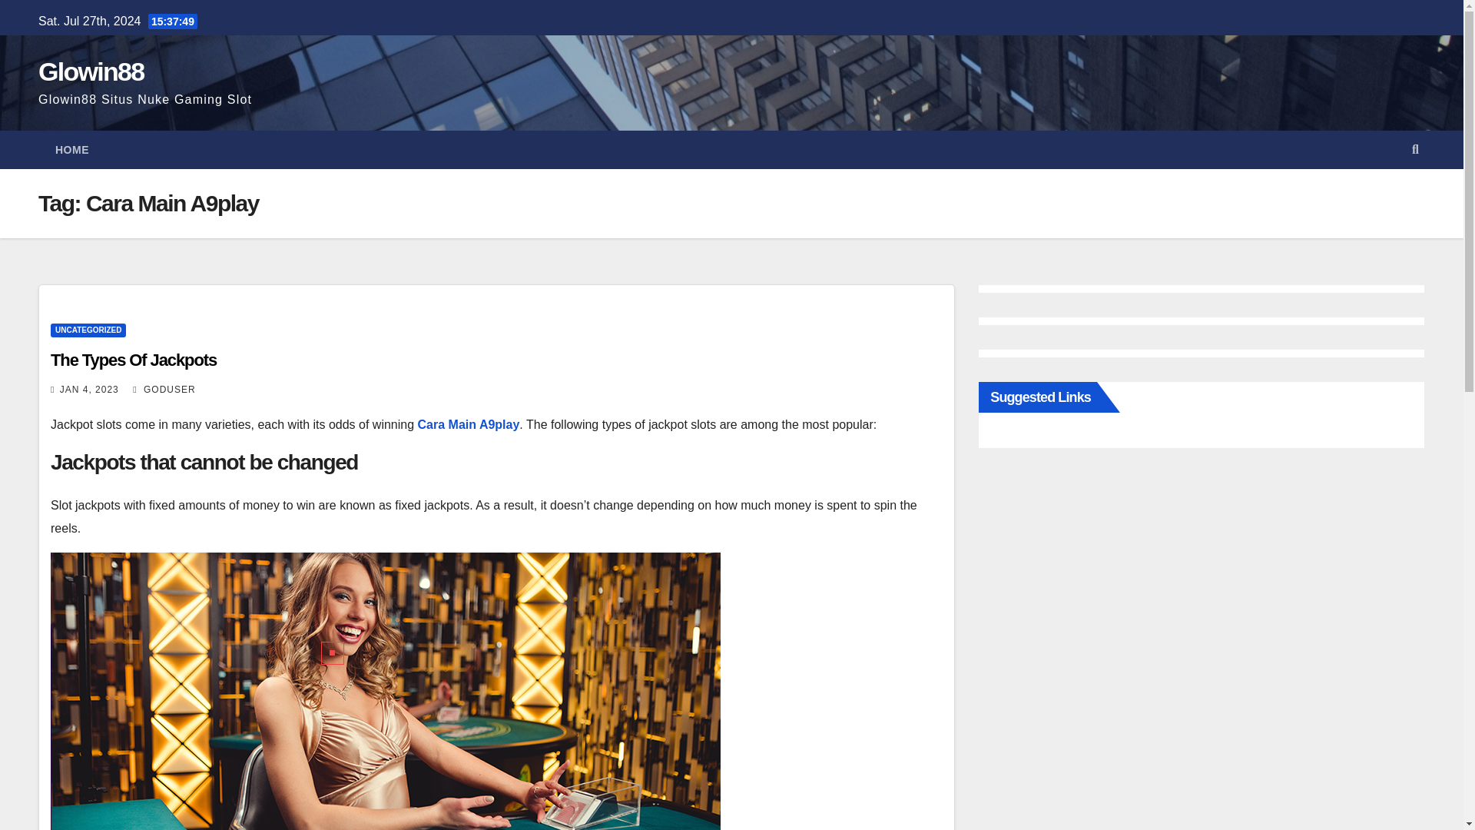 This screenshot has height=830, width=1475. What do you see at coordinates (72, 149) in the screenshot?
I see `HOME` at bounding box center [72, 149].